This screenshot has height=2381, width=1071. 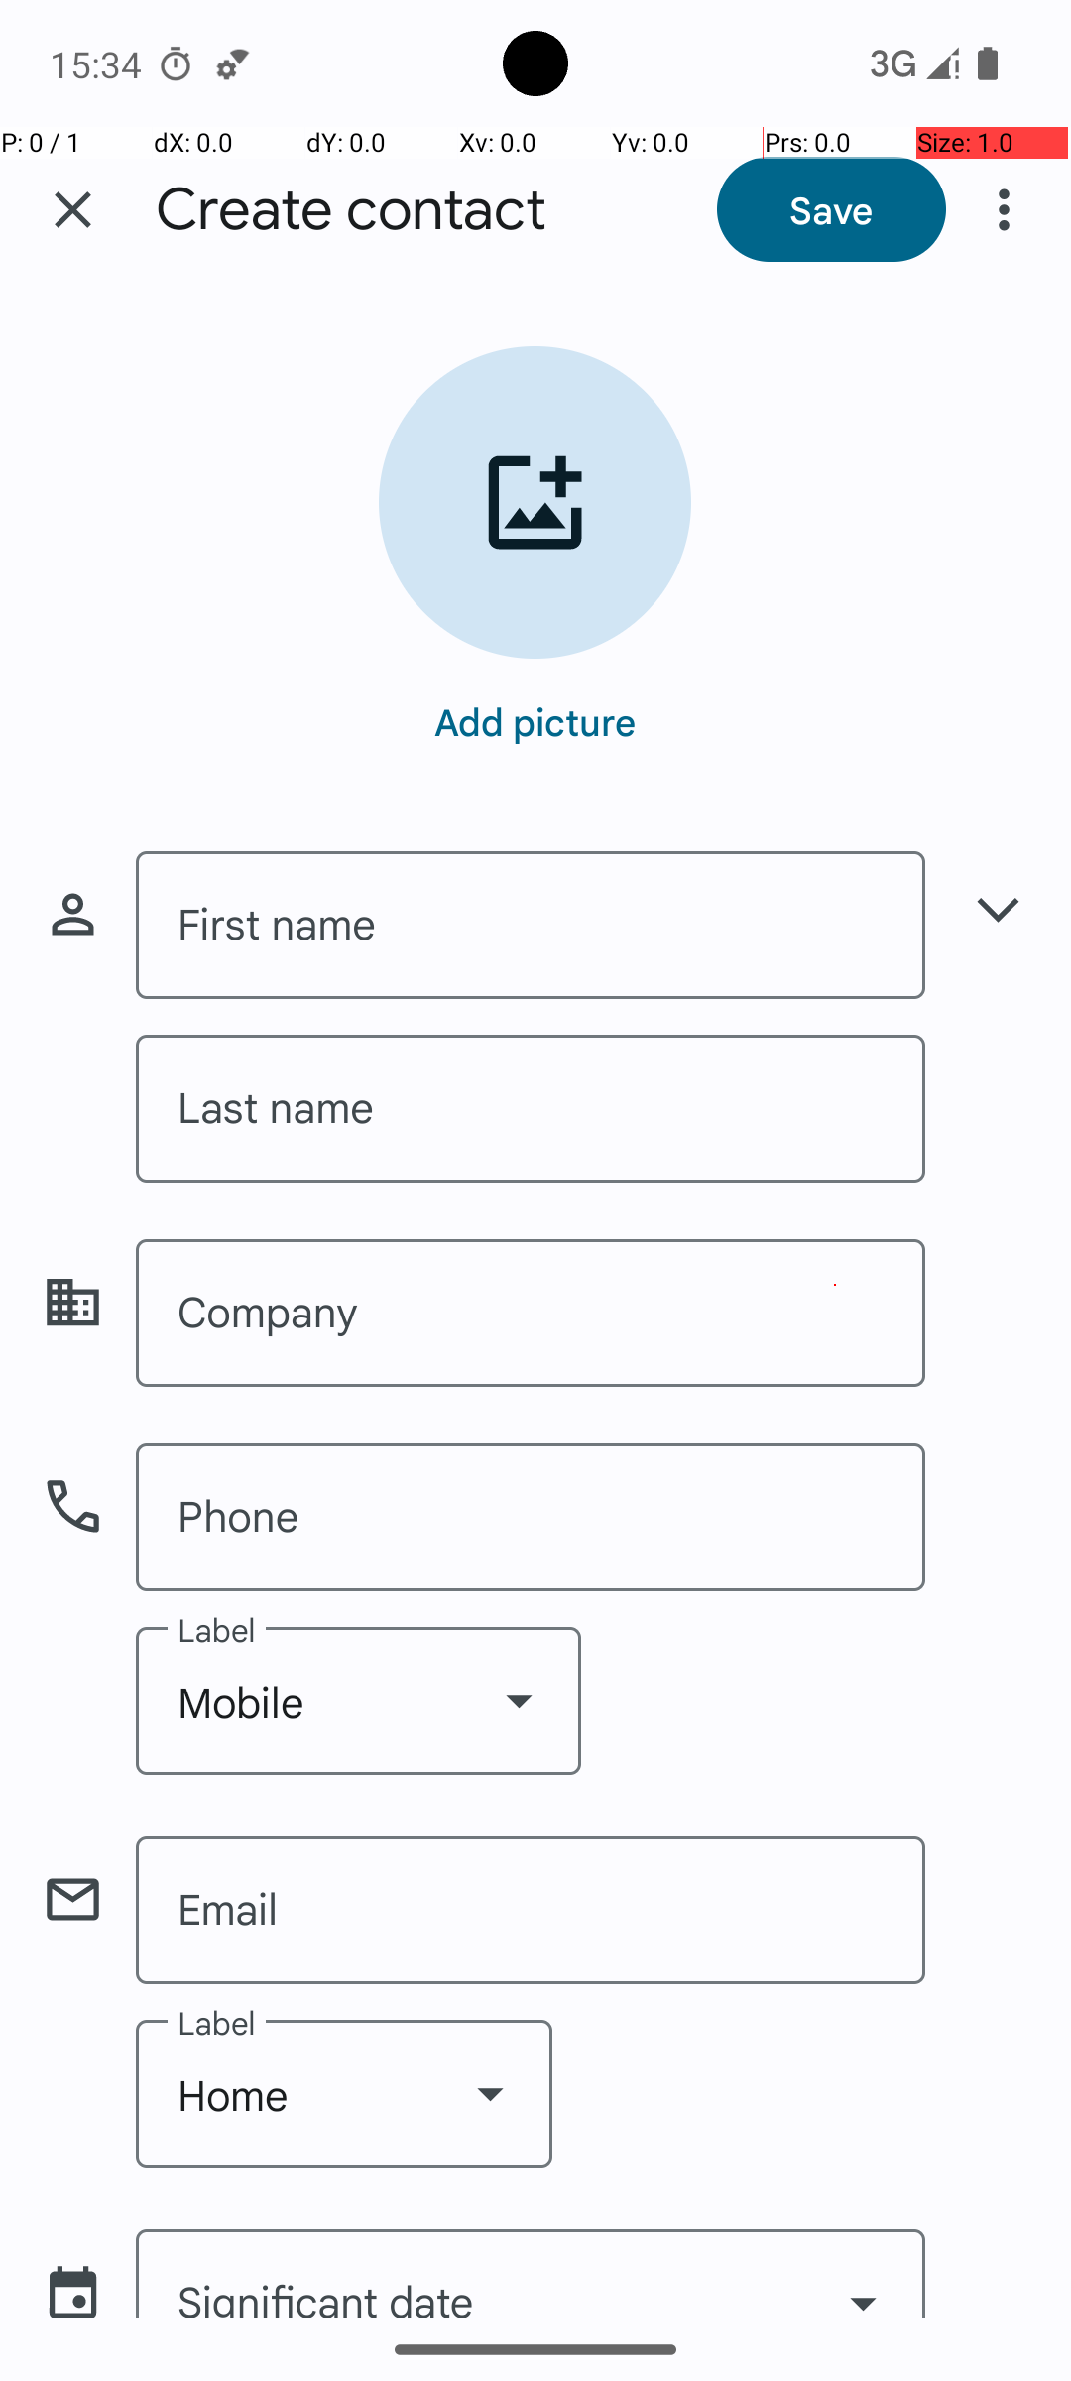 I want to click on Show date picker, so click(x=863, y=2280).